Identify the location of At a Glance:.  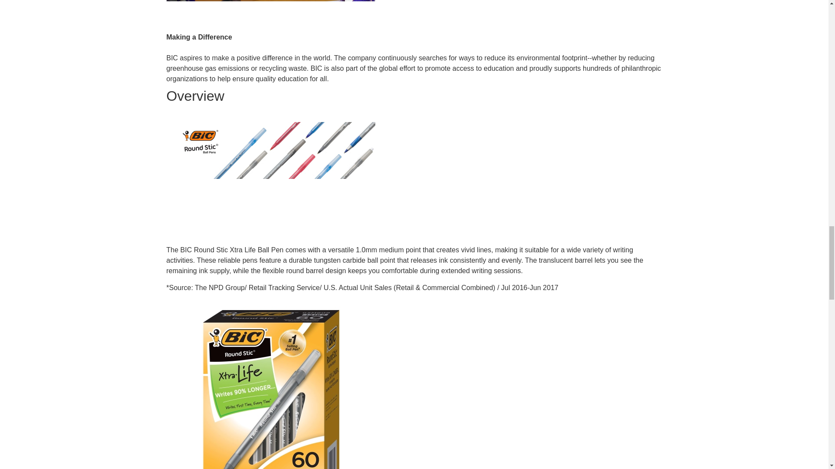
(271, 384).